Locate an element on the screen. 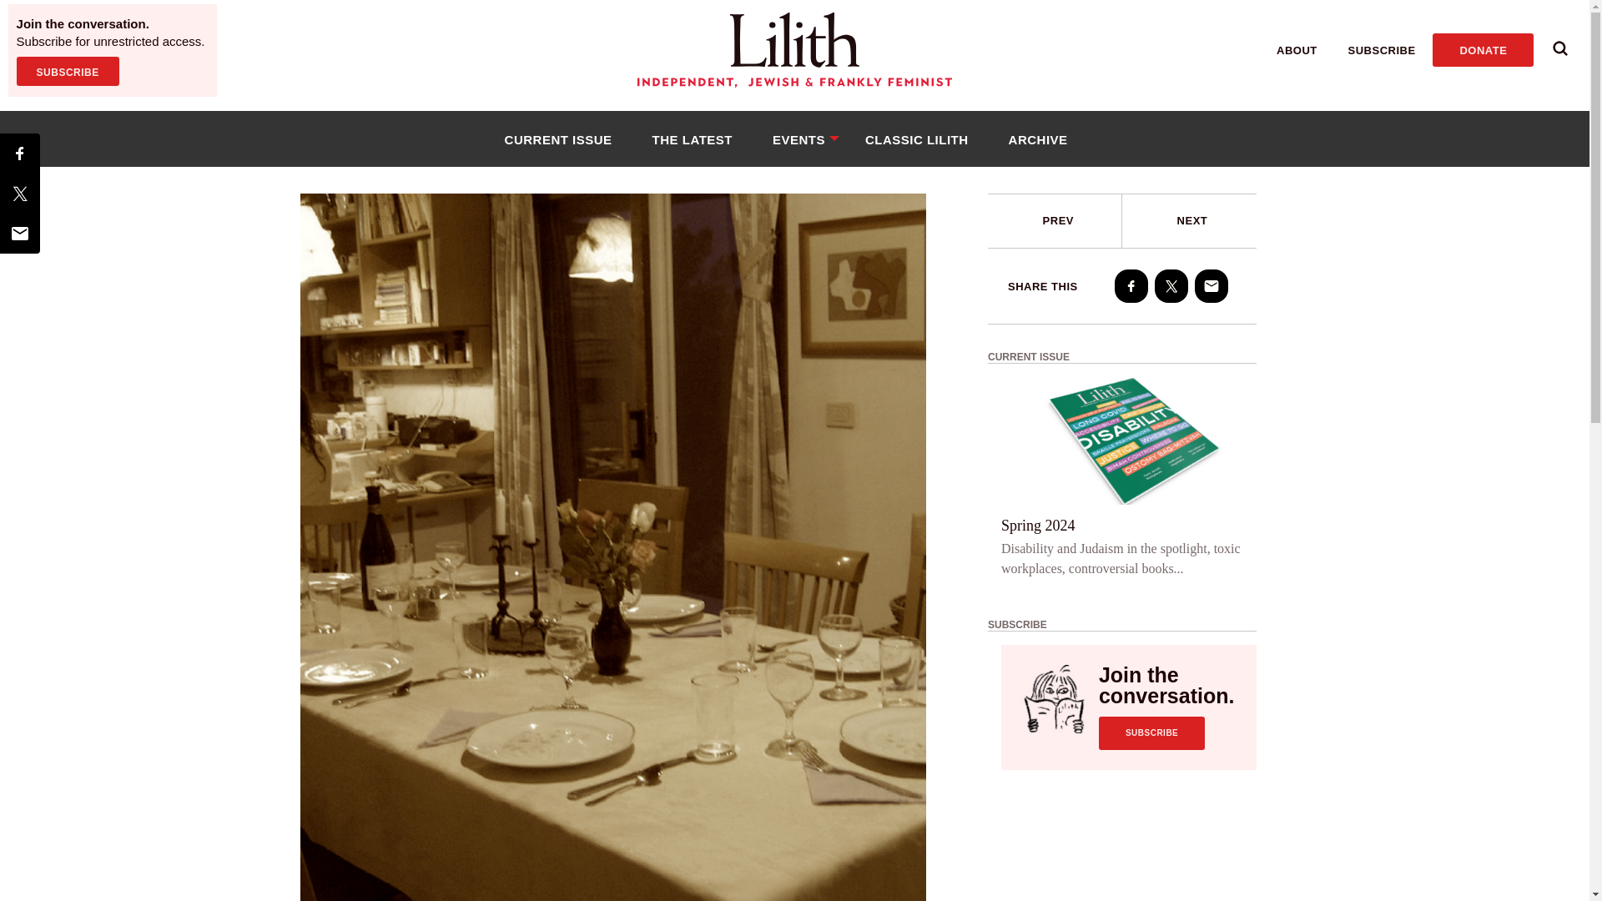  DONATE is located at coordinates (1482, 49).